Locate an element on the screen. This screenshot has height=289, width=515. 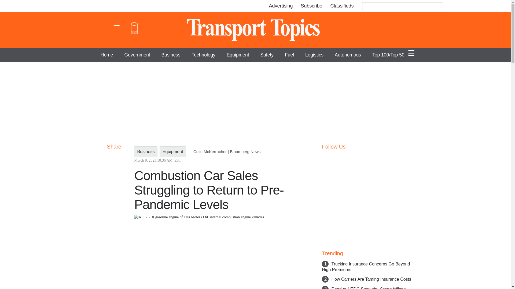
Follow us on LinkedIn is located at coordinates (367, 157).